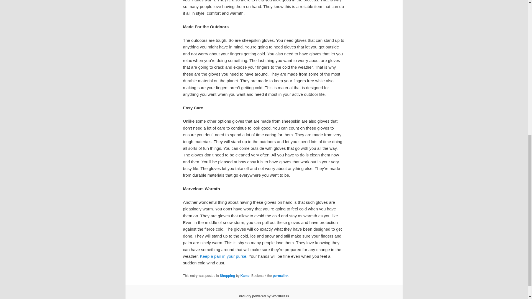  Describe the element at coordinates (264, 296) in the screenshot. I see `Semantic Personal Publishing Platform` at that location.